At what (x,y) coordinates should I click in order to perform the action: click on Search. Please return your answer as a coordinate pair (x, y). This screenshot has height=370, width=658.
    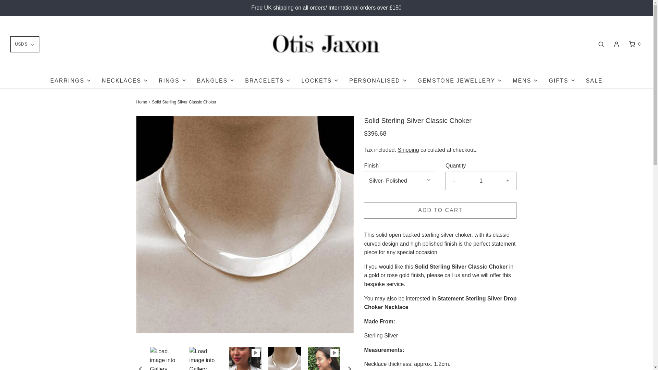
    Looking at the image, I should click on (601, 44).